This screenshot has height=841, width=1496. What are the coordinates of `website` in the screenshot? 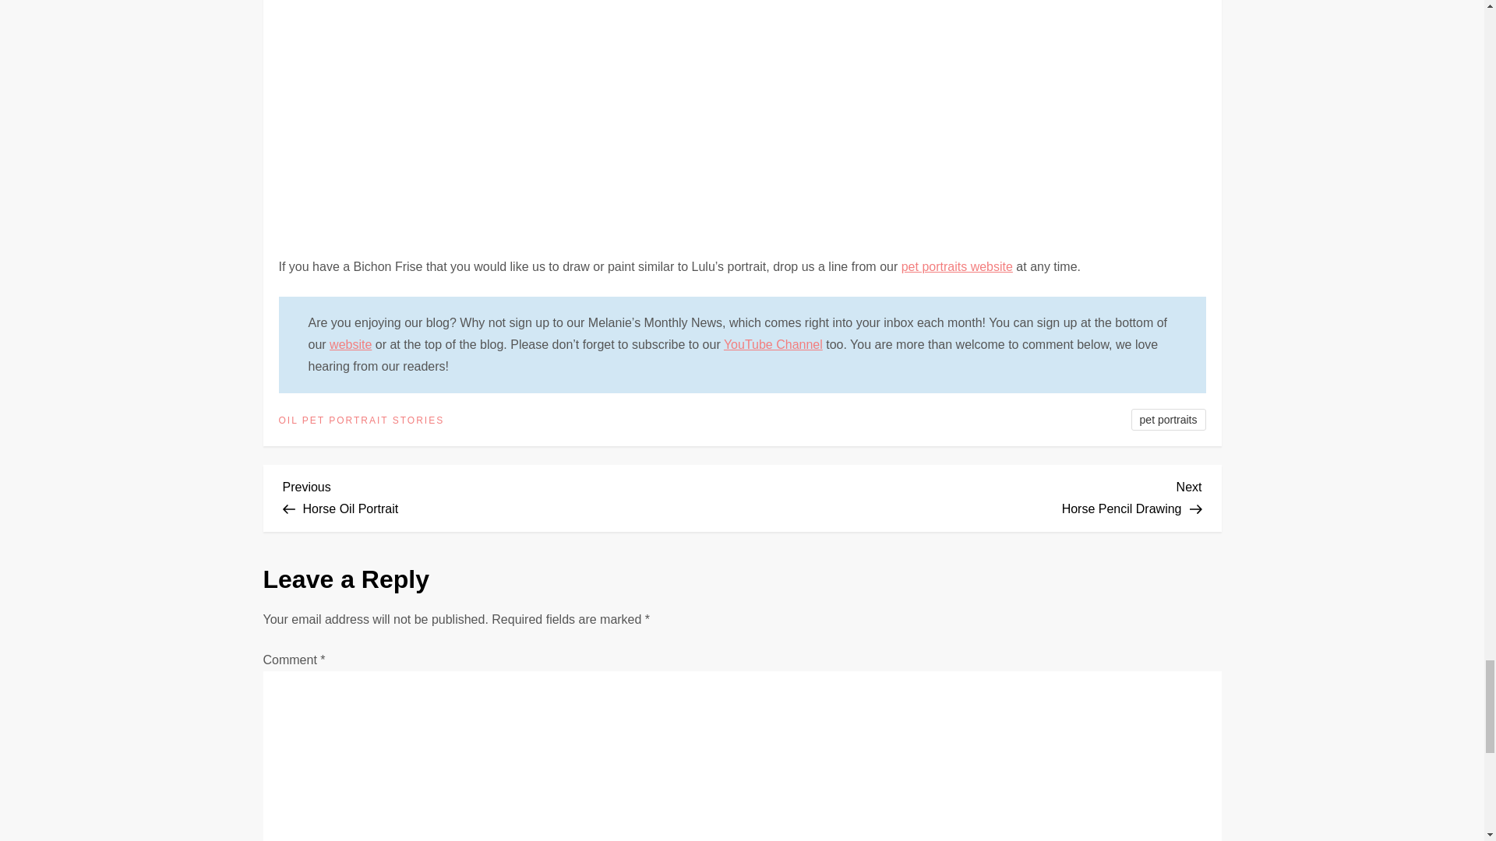 It's located at (350, 344).